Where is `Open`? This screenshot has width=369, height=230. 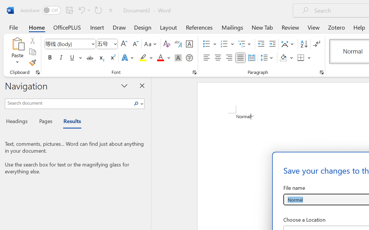 Open is located at coordinates (115, 44).